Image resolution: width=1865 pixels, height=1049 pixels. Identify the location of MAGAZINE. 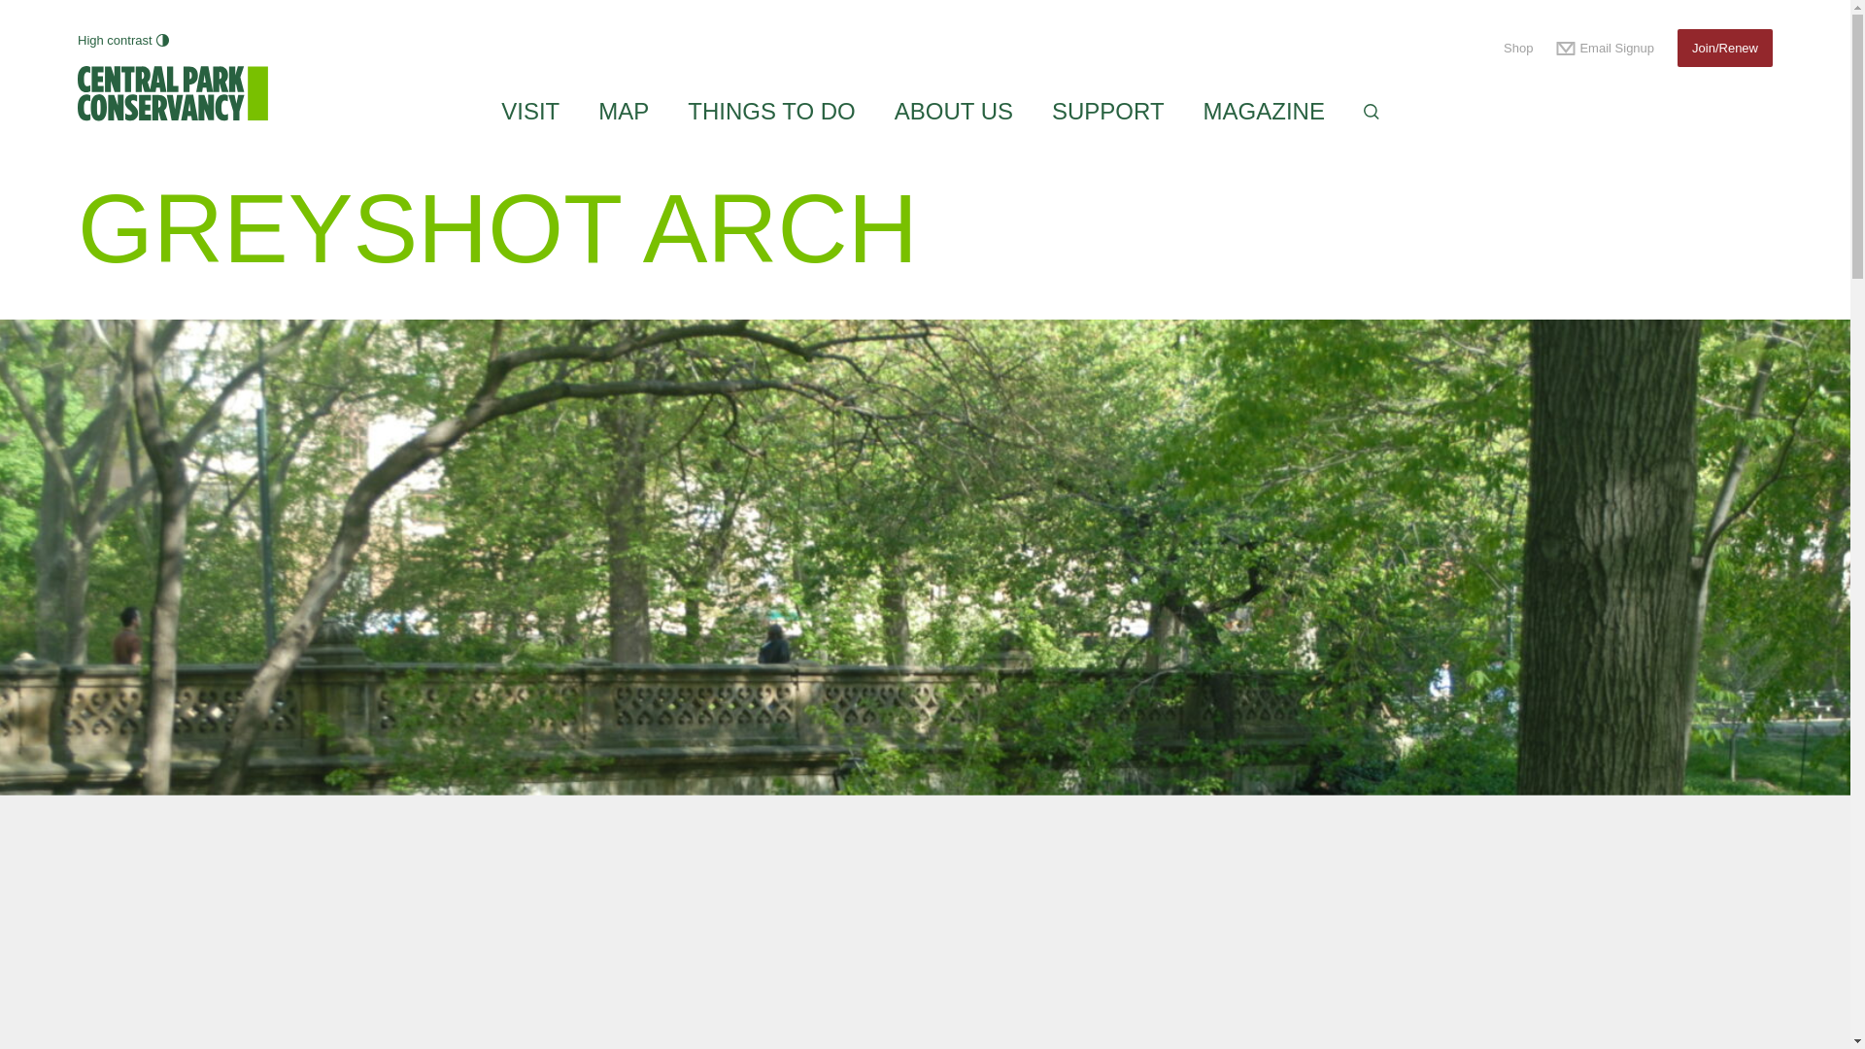
(1263, 111).